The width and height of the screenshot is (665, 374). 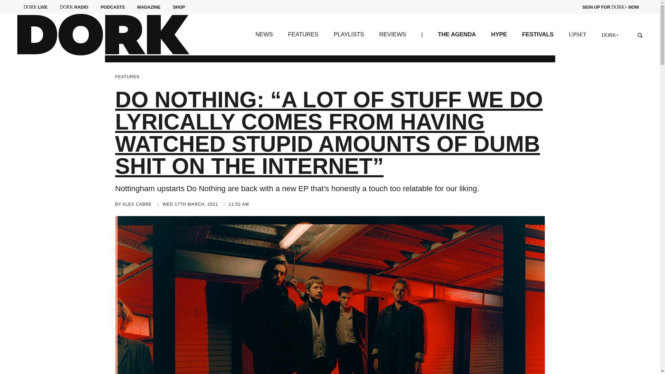 I want to click on PLAYLISTS, so click(x=74, y=7).